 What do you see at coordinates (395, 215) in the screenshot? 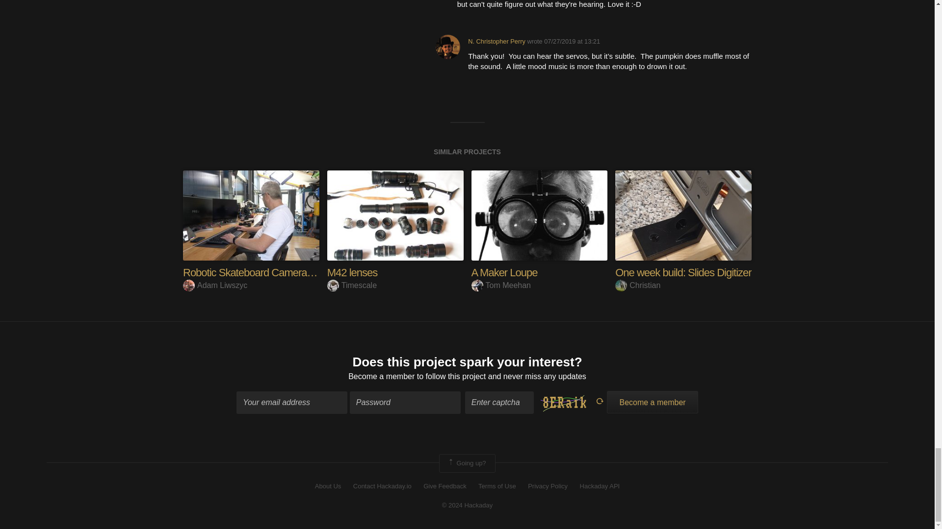
I see `M42 lenses by Timescale` at bounding box center [395, 215].